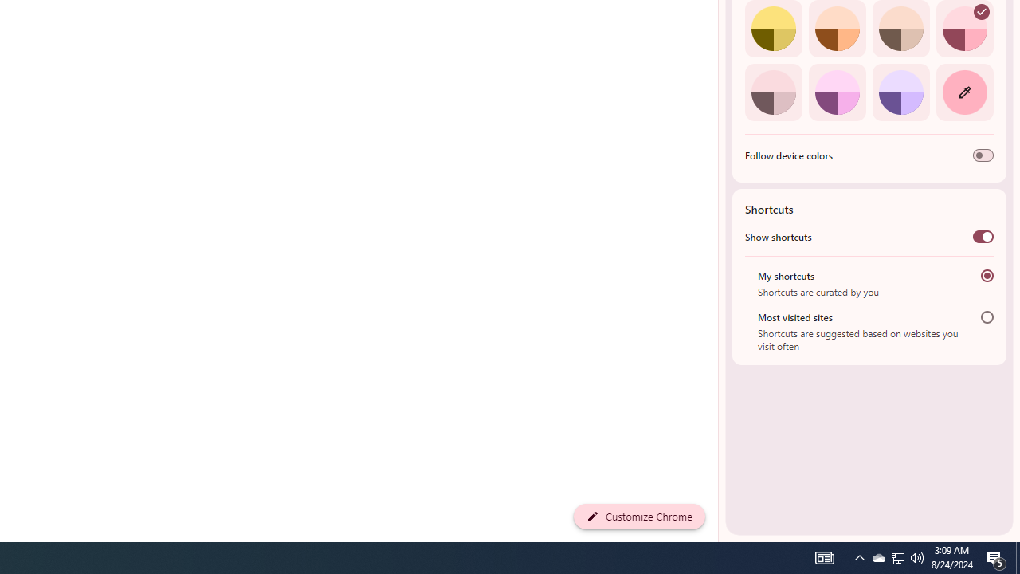  Describe the element at coordinates (982, 12) in the screenshot. I see `AutomationID: svg` at that location.